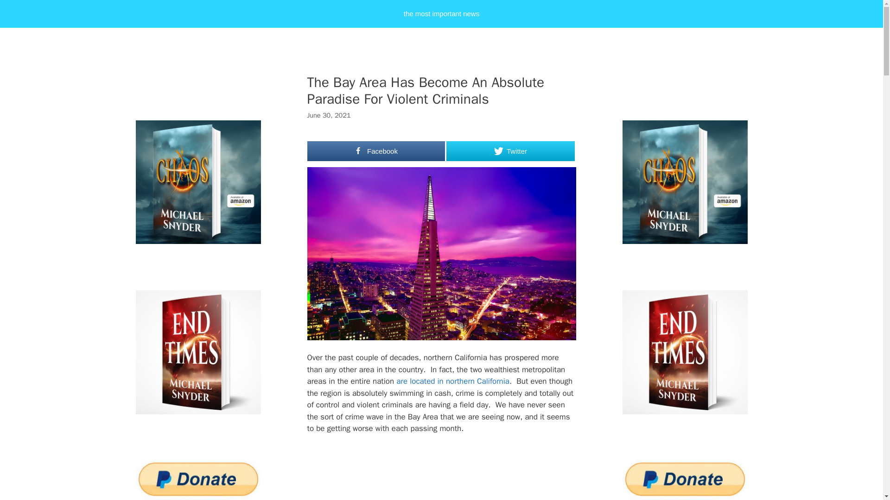  What do you see at coordinates (510, 151) in the screenshot?
I see `Twitter` at bounding box center [510, 151].